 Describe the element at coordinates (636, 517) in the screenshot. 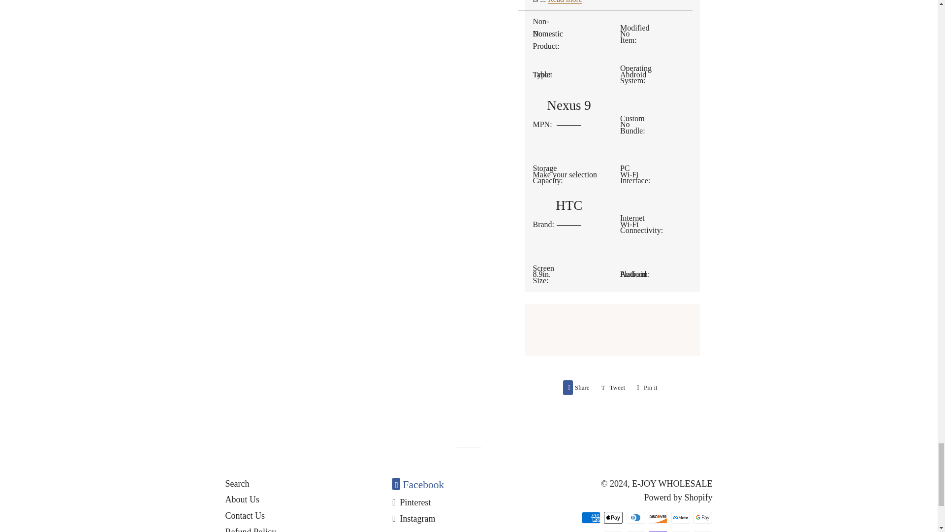

I see `Diners Club` at that location.